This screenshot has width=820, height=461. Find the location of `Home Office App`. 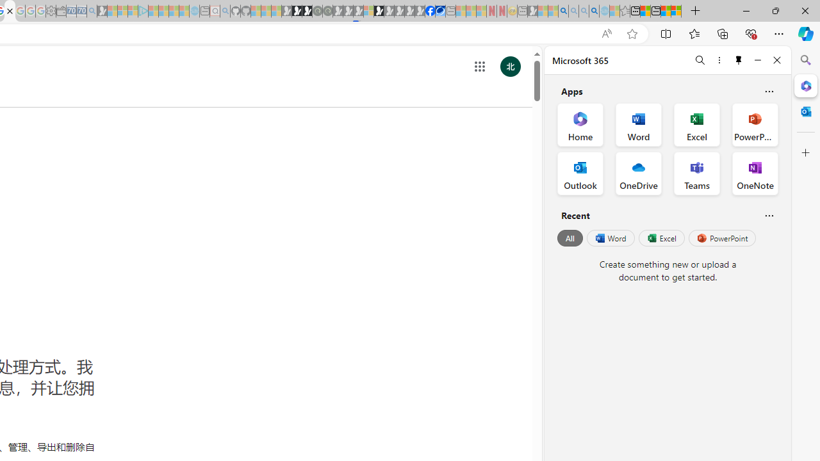

Home Office App is located at coordinates (580, 124).